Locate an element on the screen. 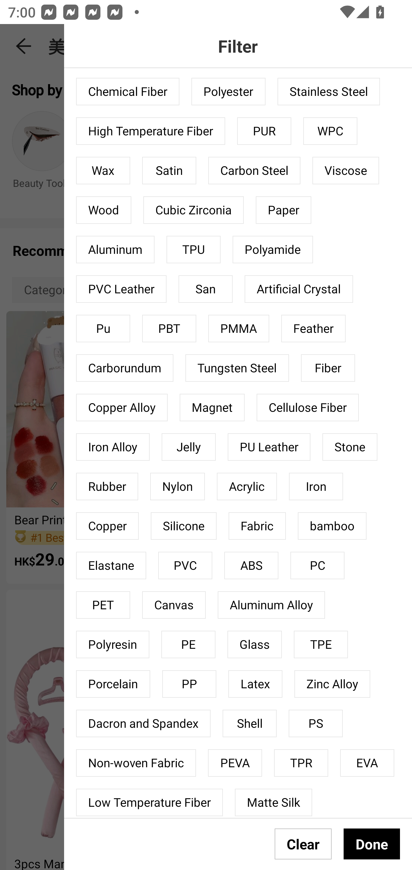 This screenshot has height=870, width=412. PU Leather is located at coordinates (269, 447).